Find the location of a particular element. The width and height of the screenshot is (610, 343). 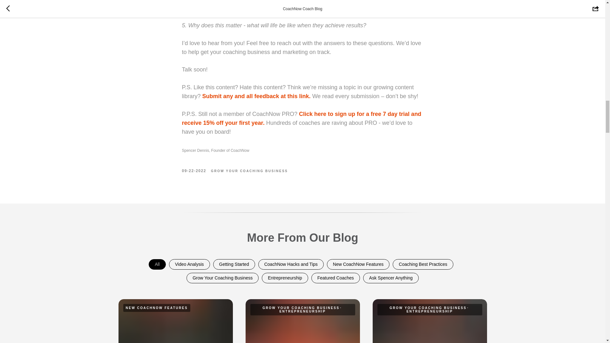

All is located at coordinates (157, 264).